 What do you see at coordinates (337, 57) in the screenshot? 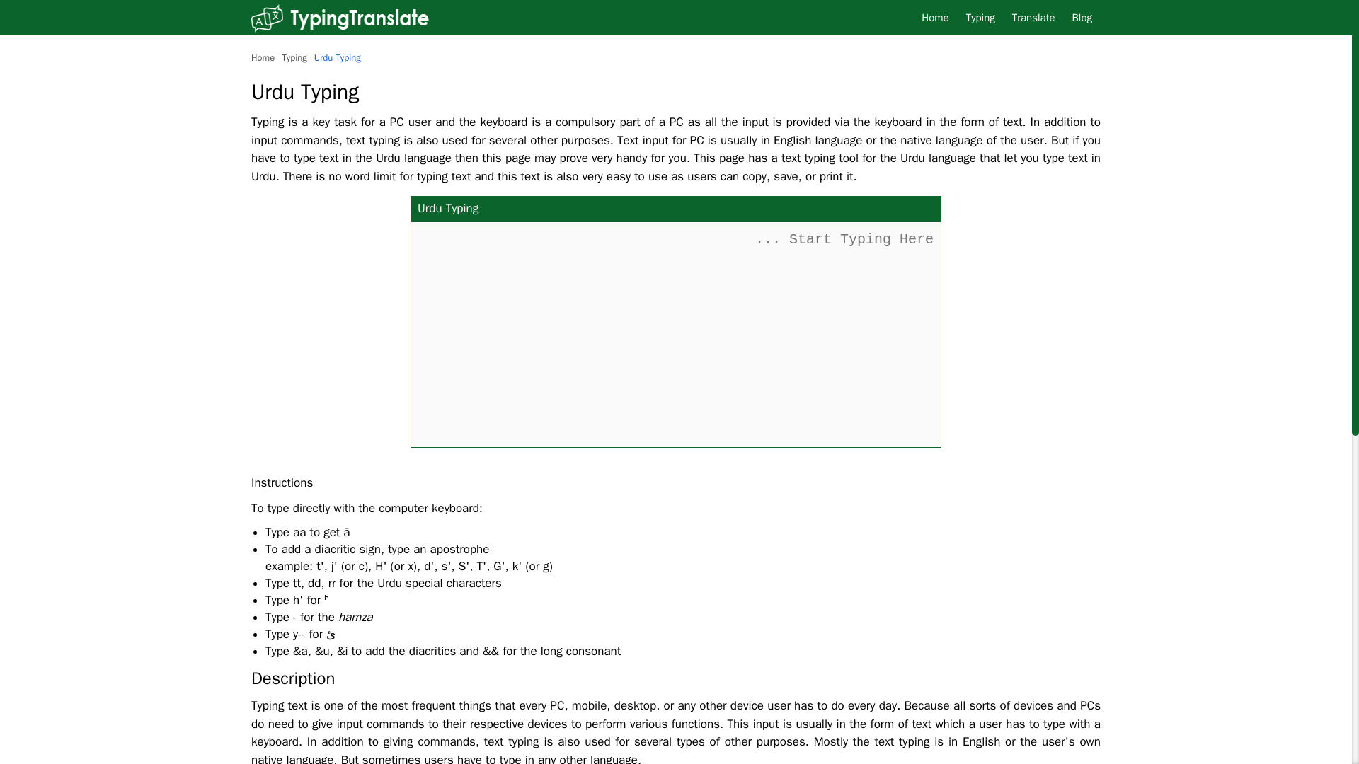
I see `Urdu Typing` at bounding box center [337, 57].